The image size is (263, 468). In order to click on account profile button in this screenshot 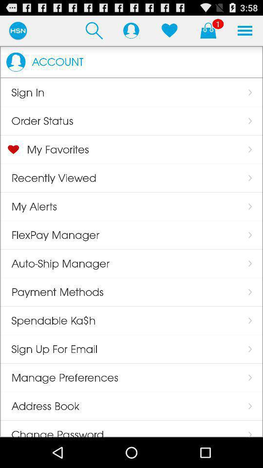, I will do `click(131, 30)`.